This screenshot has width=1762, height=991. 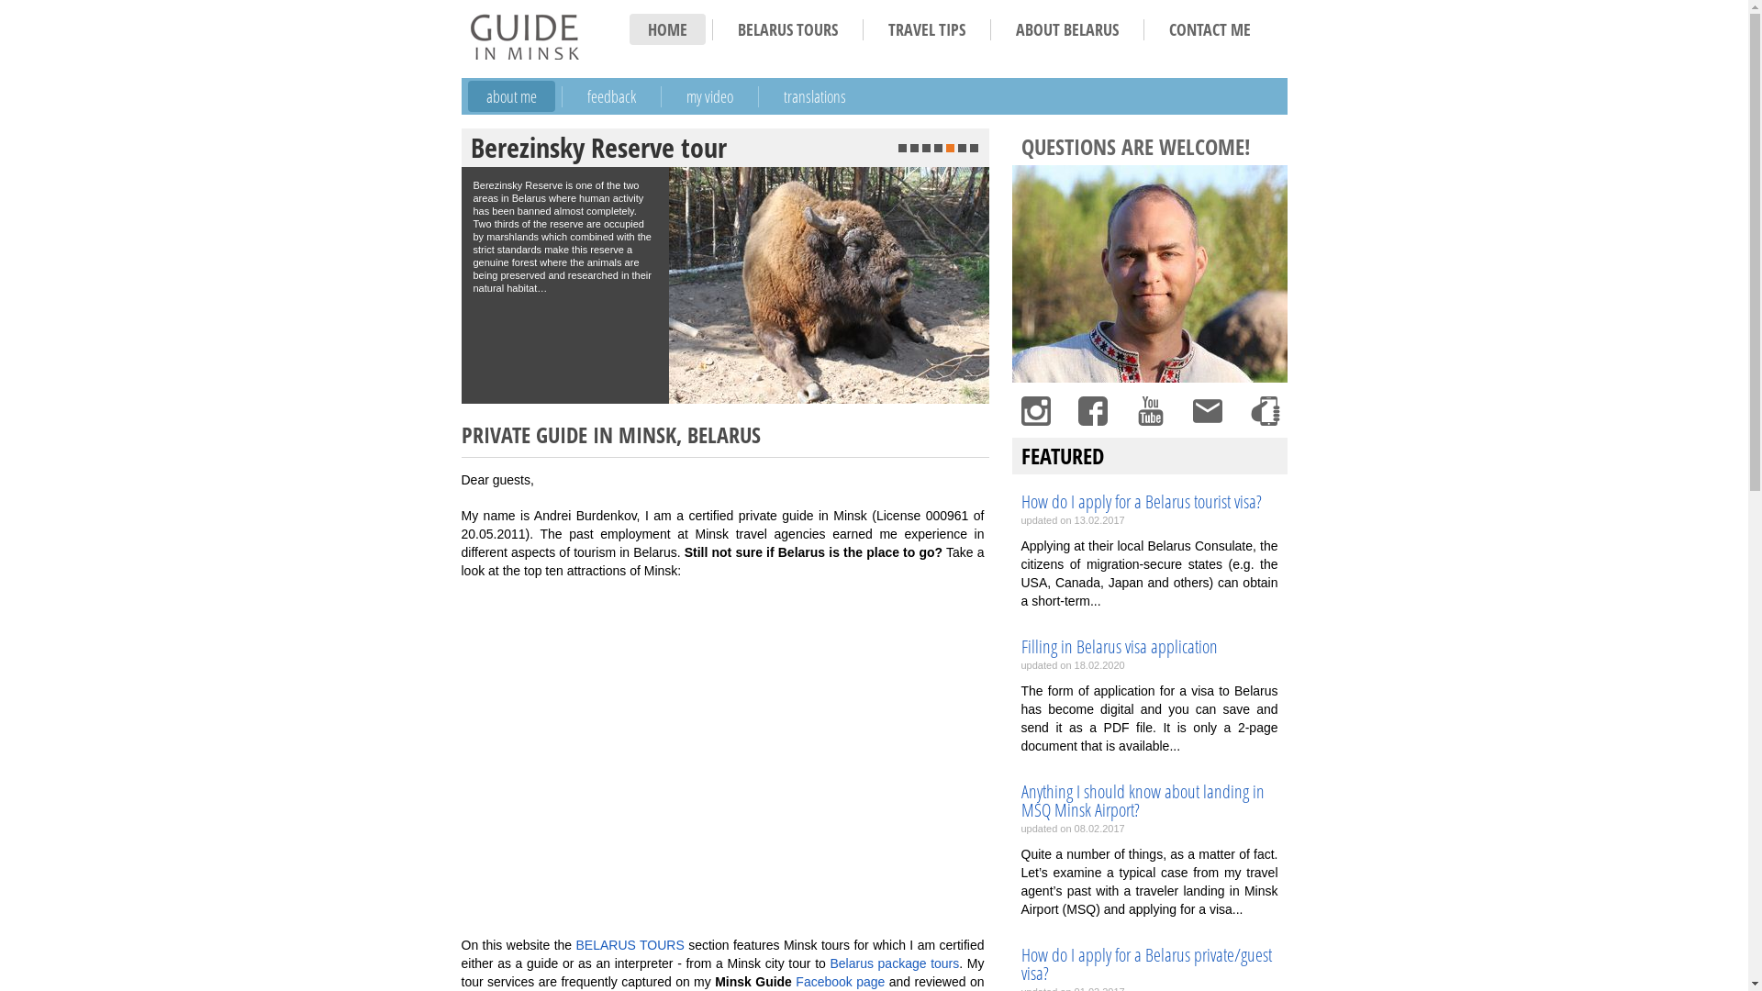 What do you see at coordinates (1149, 502) in the screenshot?
I see `How do I apply for a Belarus tourist visa?` at bounding box center [1149, 502].